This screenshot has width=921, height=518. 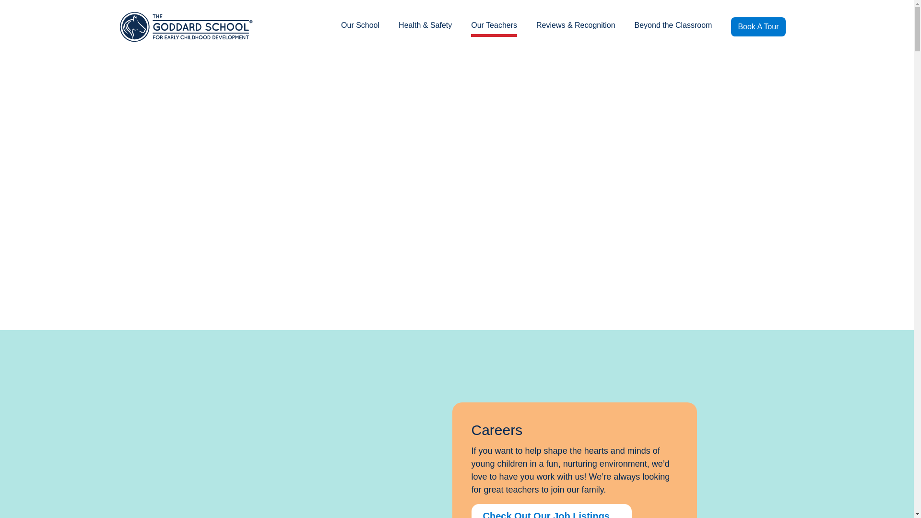 What do you see at coordinates (551, 511) in the screenshot?
I see `Check Out Our Job Listings` at bounding box center [551, 511].